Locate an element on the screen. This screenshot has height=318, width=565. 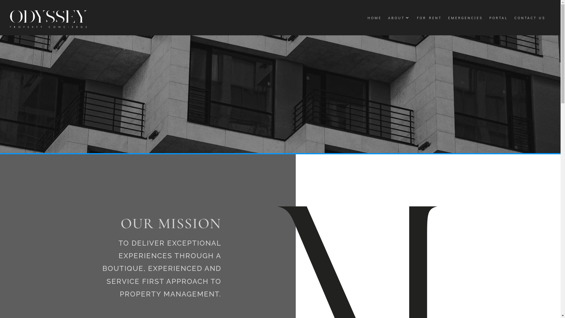
EMERGENCIES is located at coordinates (466, 18).